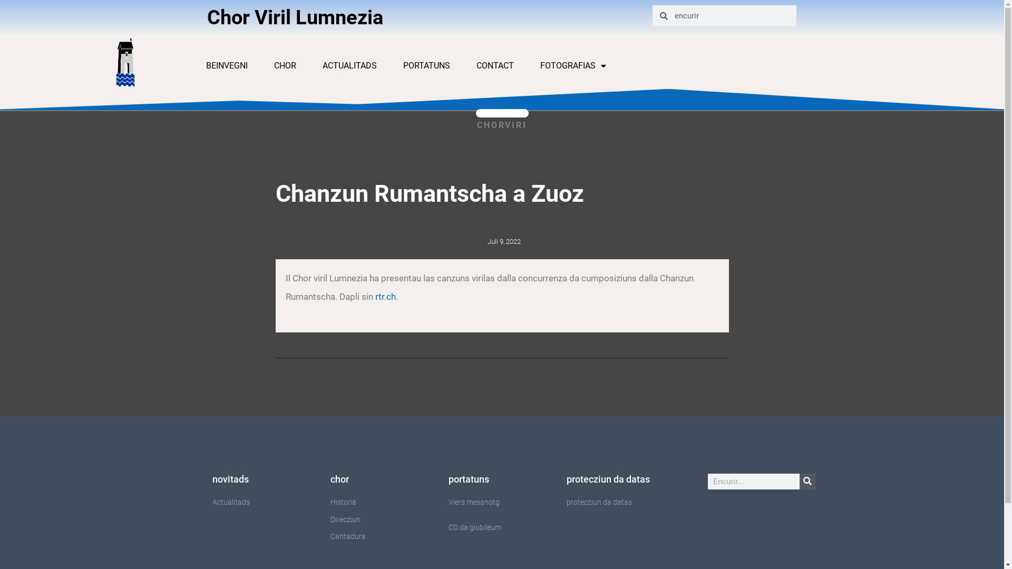 This screenshot has width=1012, height=569. What do you see at coordinates (384, 519) in the screenshot?
I see `Direcziun` at bounding box center [384, 519].